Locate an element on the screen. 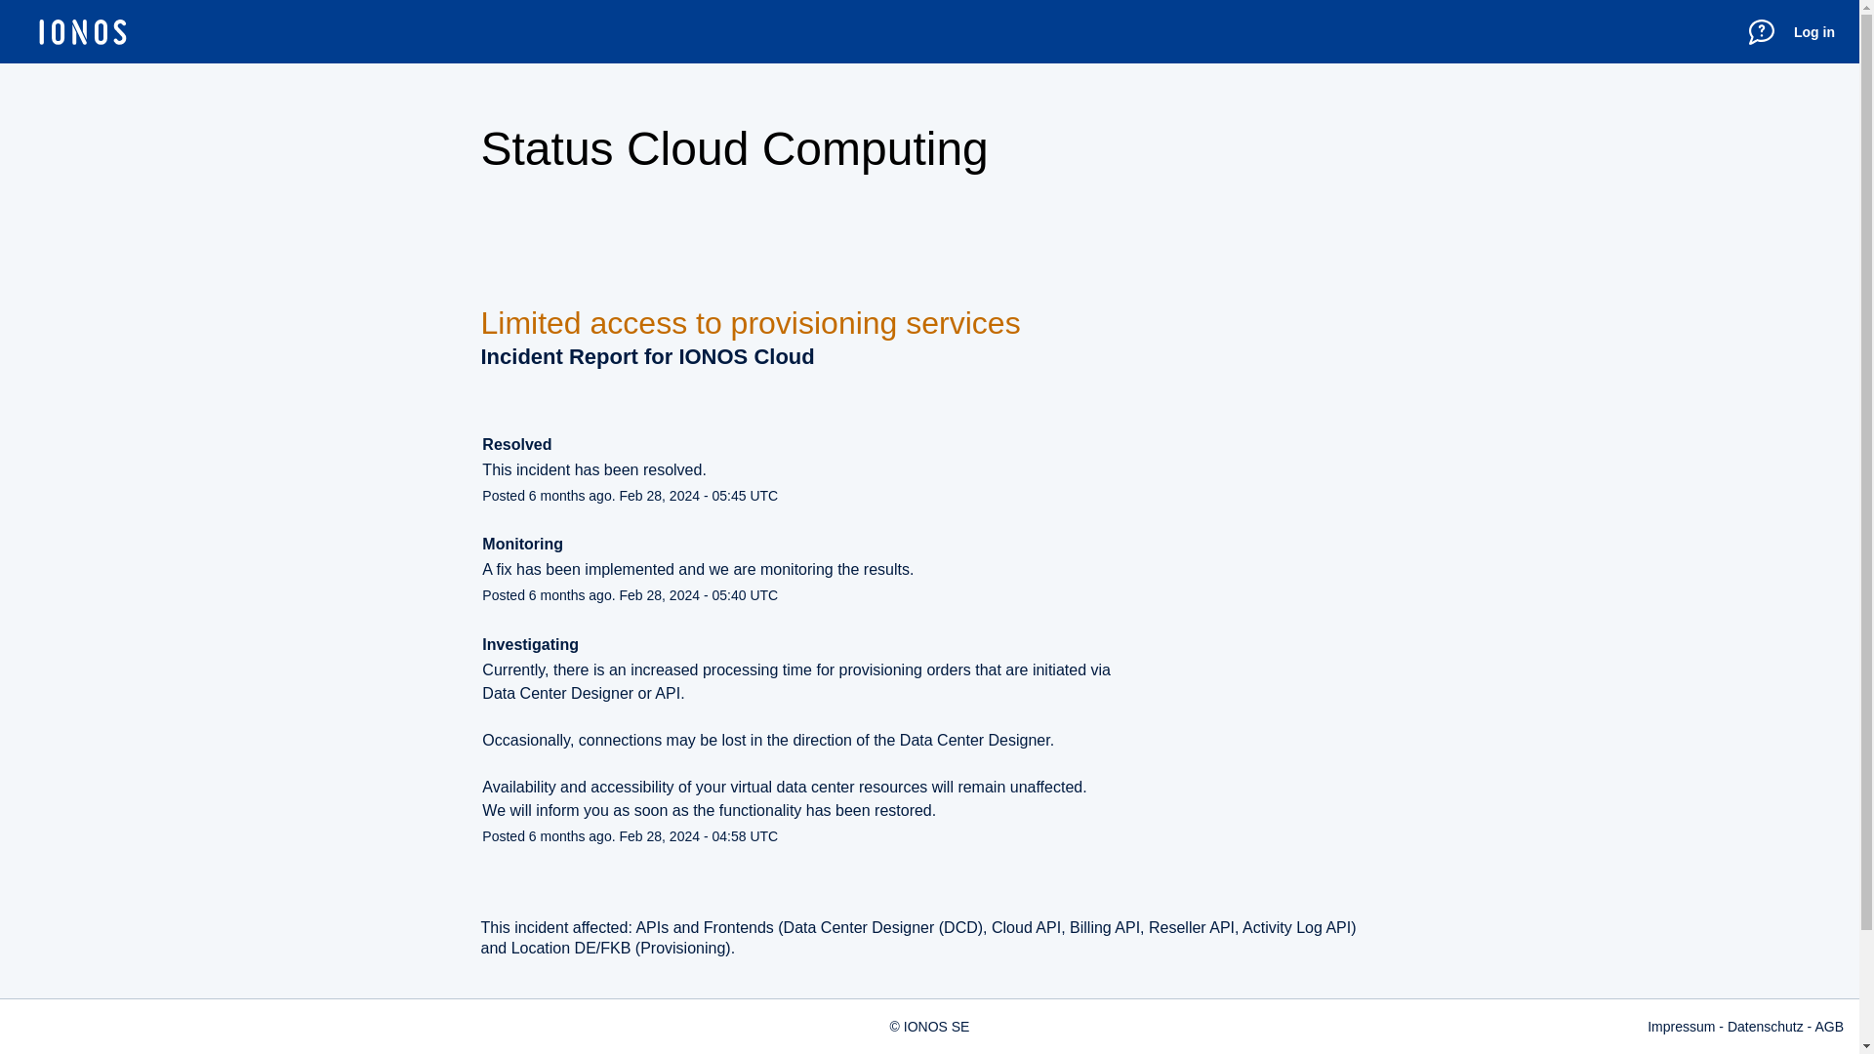 The height and width of the screenshot is (1054, 1874). IONOS Cloud is located at coordinates (746, 357).